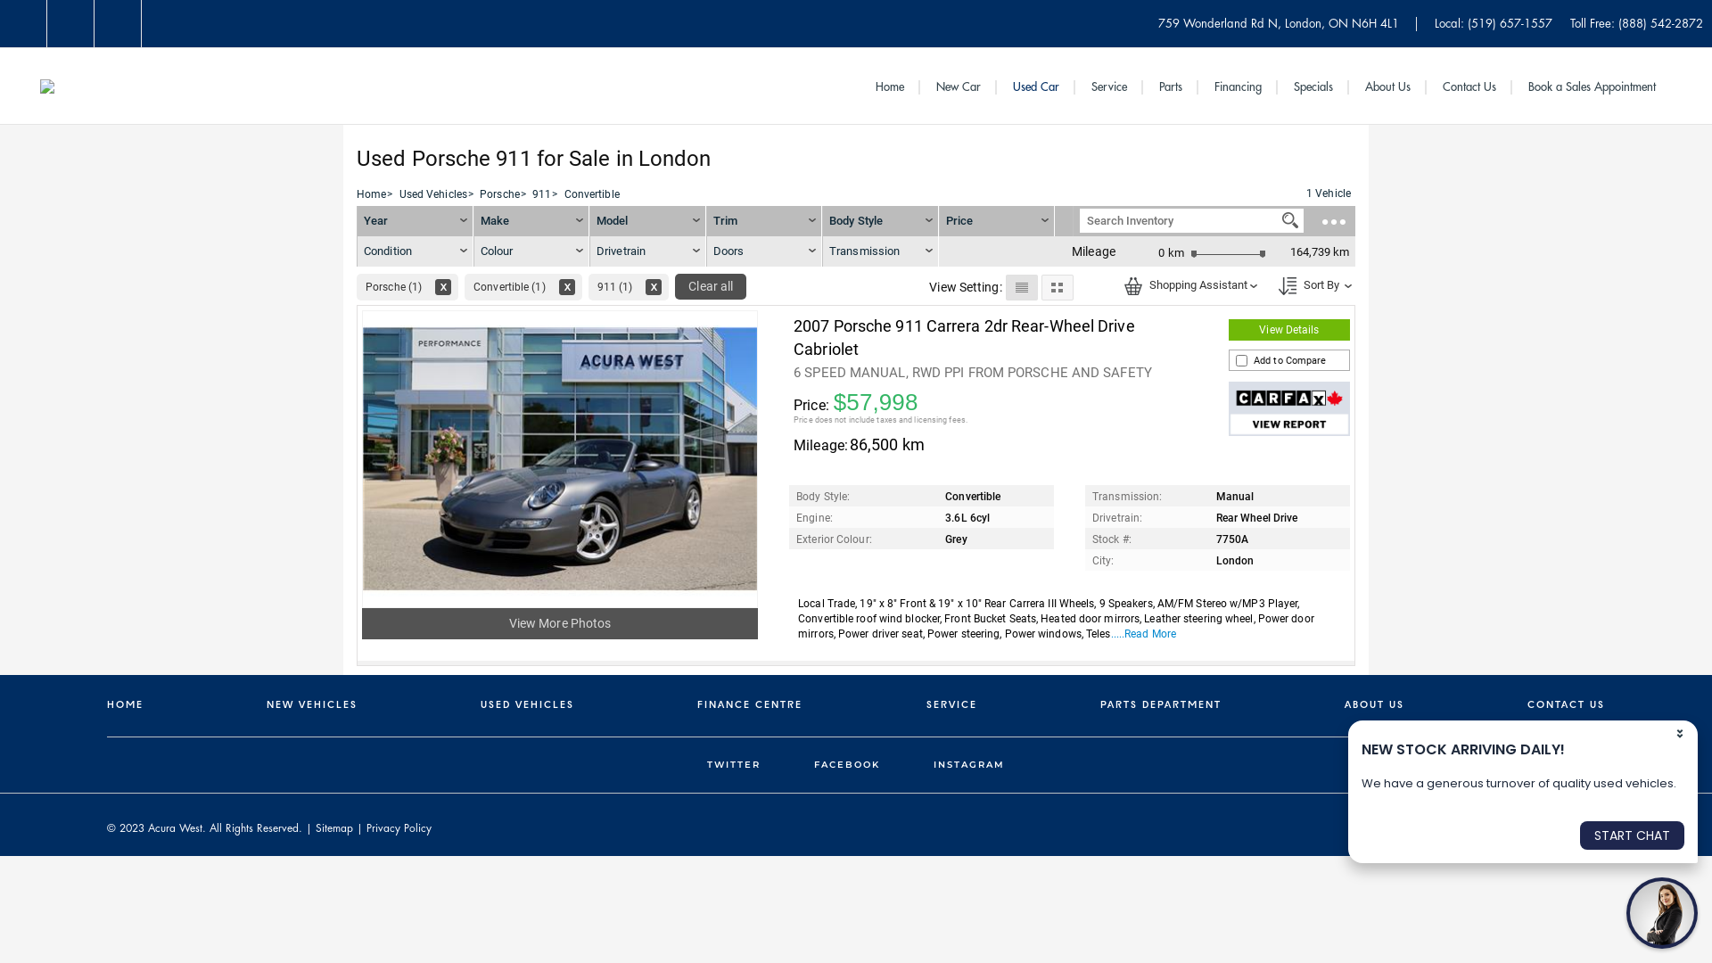 This screenshot has width=1712, height=963. Describe the element at coordinates (1566, 706) in the screenshot. I see `CONTACT US` at that location.